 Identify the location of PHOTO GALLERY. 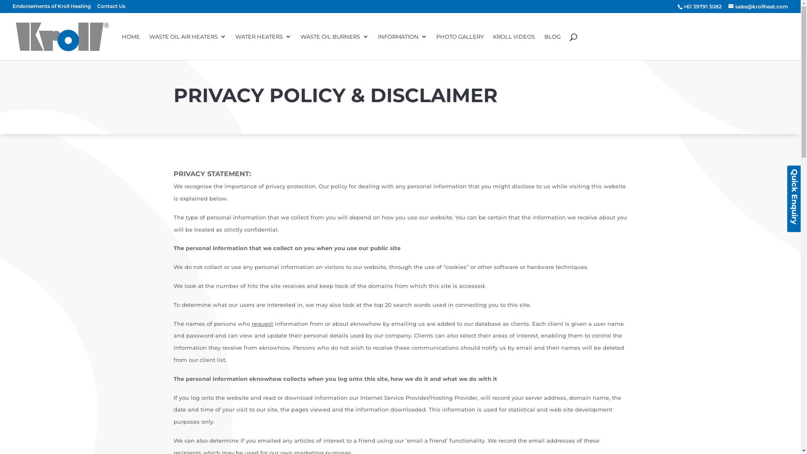
(460, 47).